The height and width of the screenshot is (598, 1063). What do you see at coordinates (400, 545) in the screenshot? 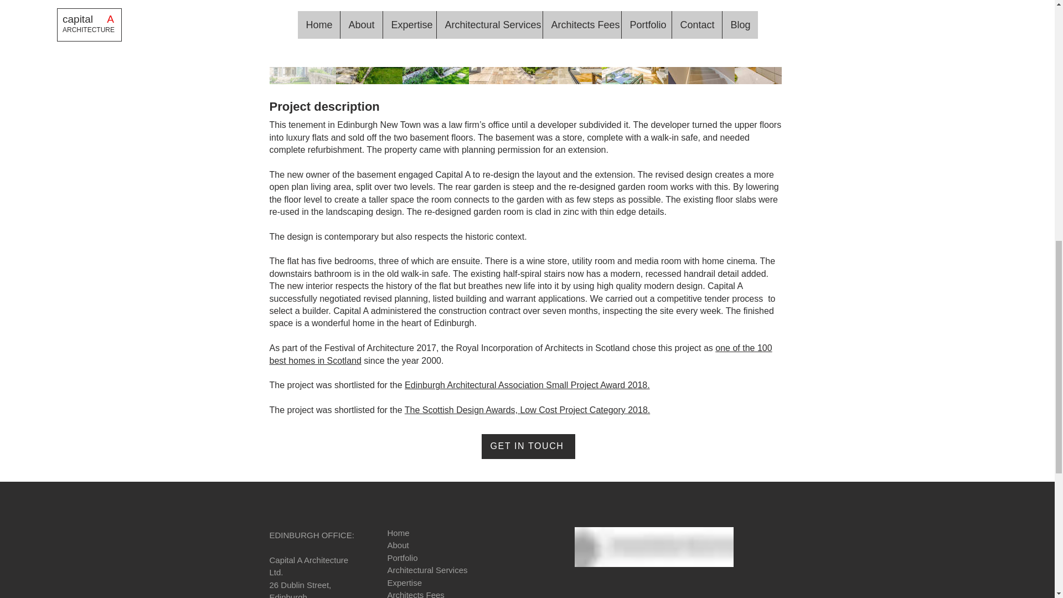
I see `About ` at bounding box center [400, 545].